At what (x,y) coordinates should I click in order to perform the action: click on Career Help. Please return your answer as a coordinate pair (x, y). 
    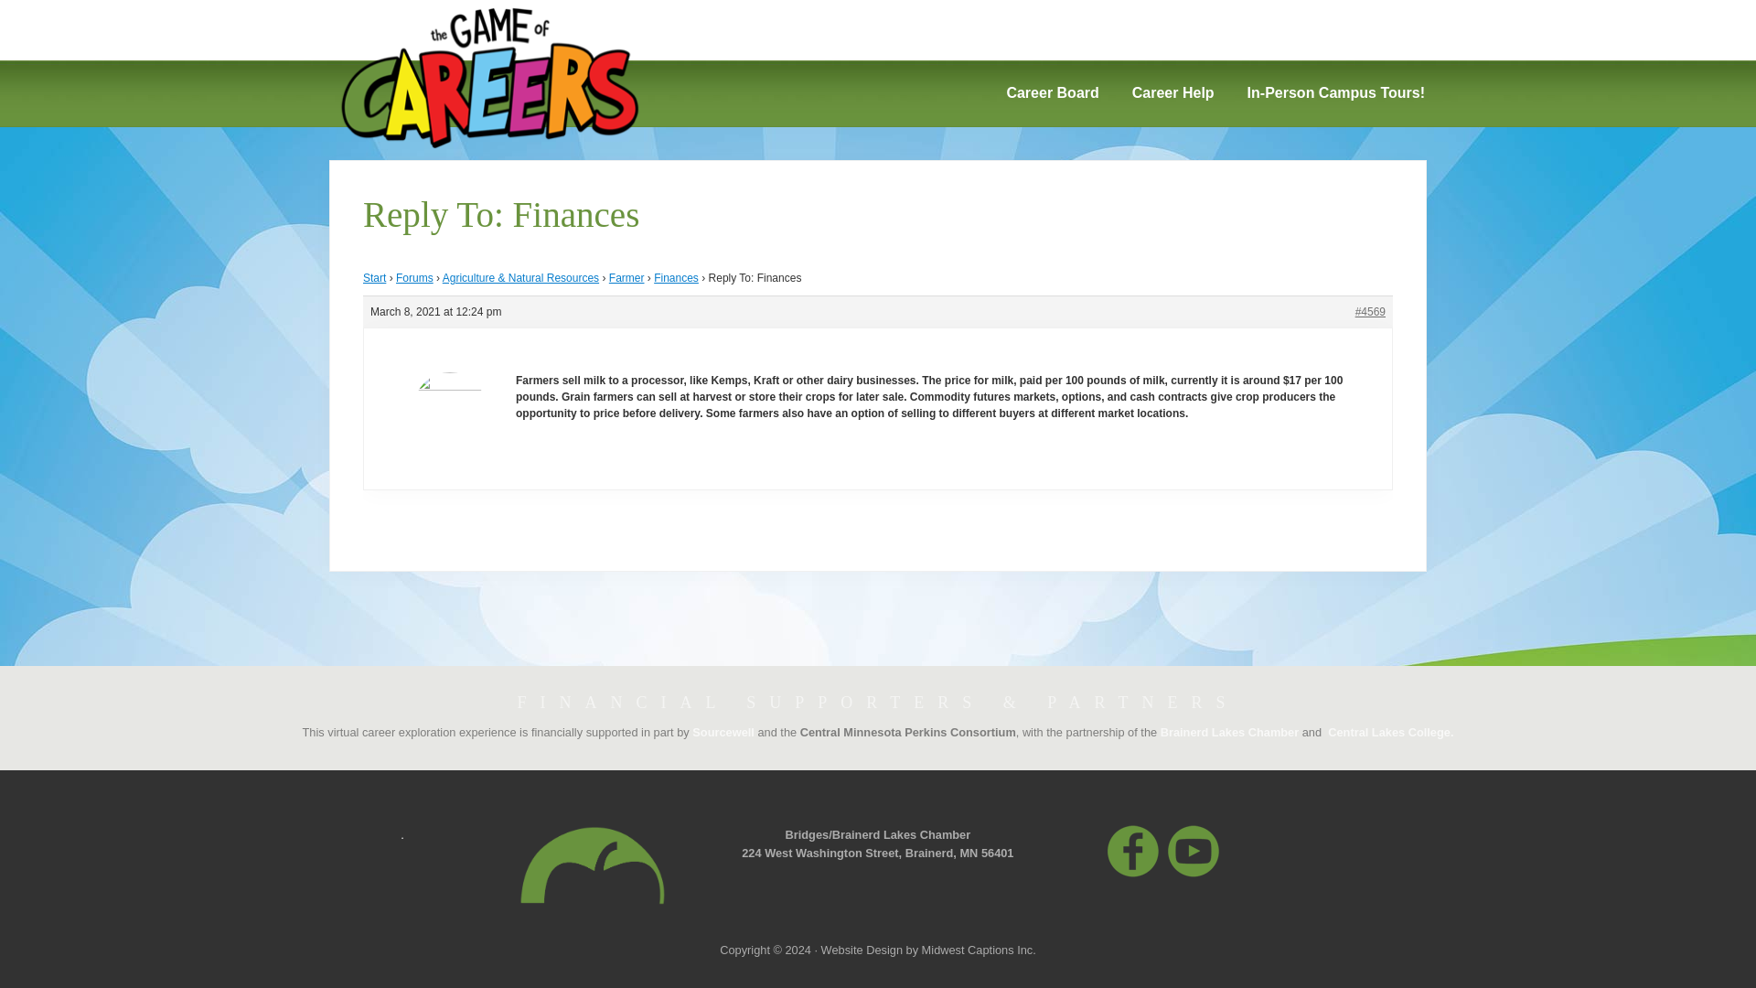
    Looking at the image, I should click on (1172, 93).